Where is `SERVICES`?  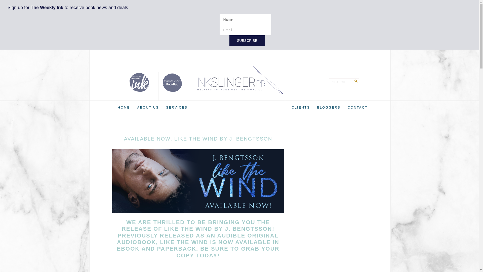 SERVICES is located at coordinates (177, 107).